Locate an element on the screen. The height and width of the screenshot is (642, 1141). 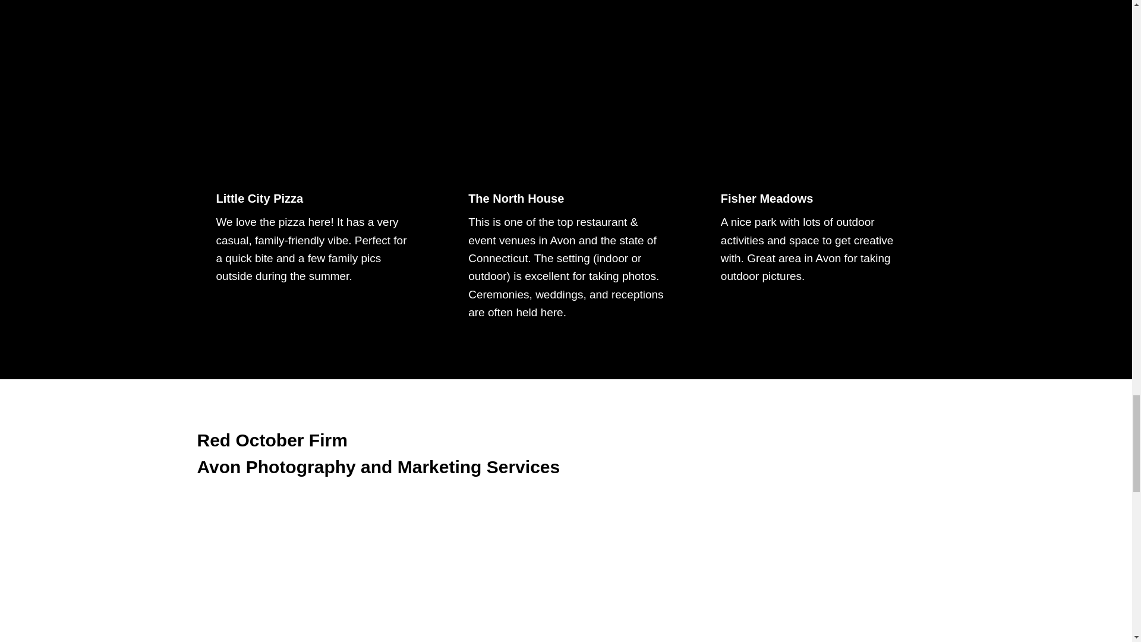
Avon is located at coordinates (818, 105).